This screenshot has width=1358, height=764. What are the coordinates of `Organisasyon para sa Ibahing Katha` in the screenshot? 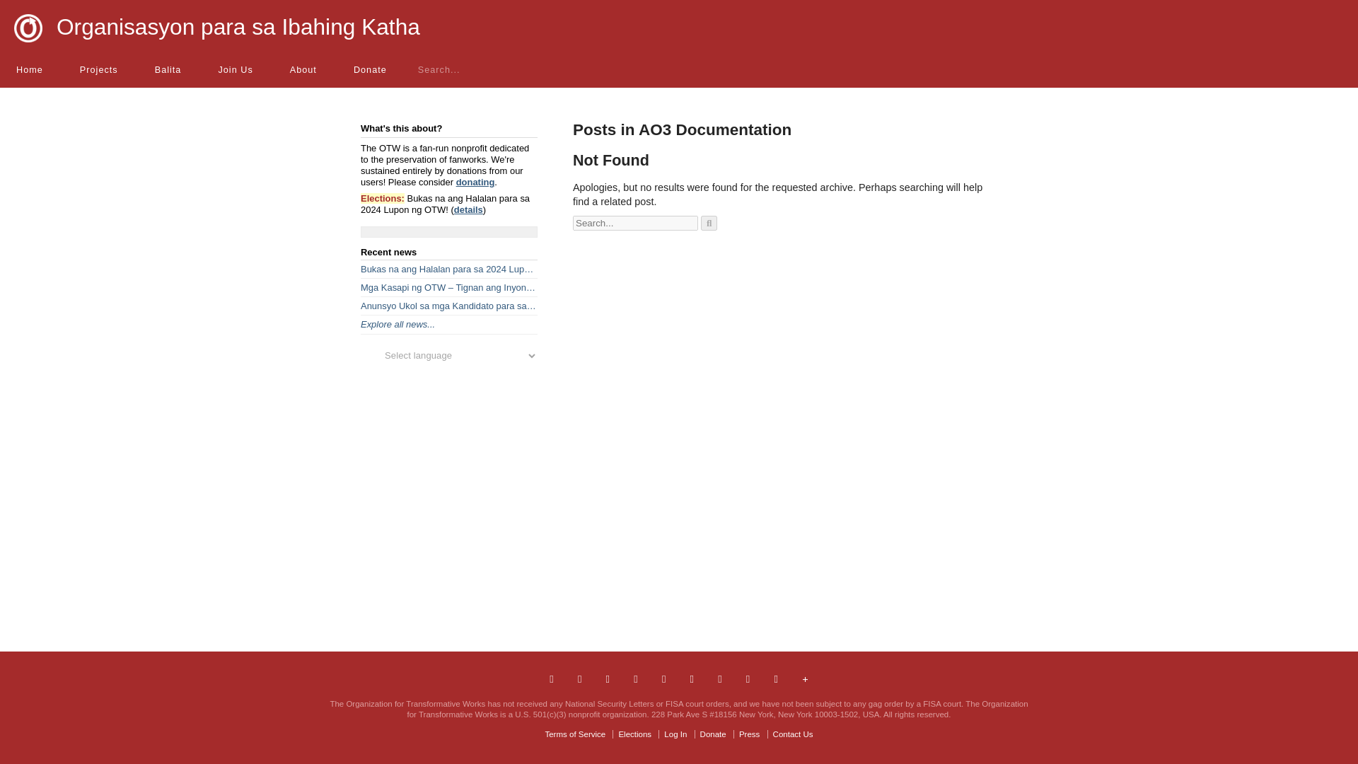 It's located at (238, 27).